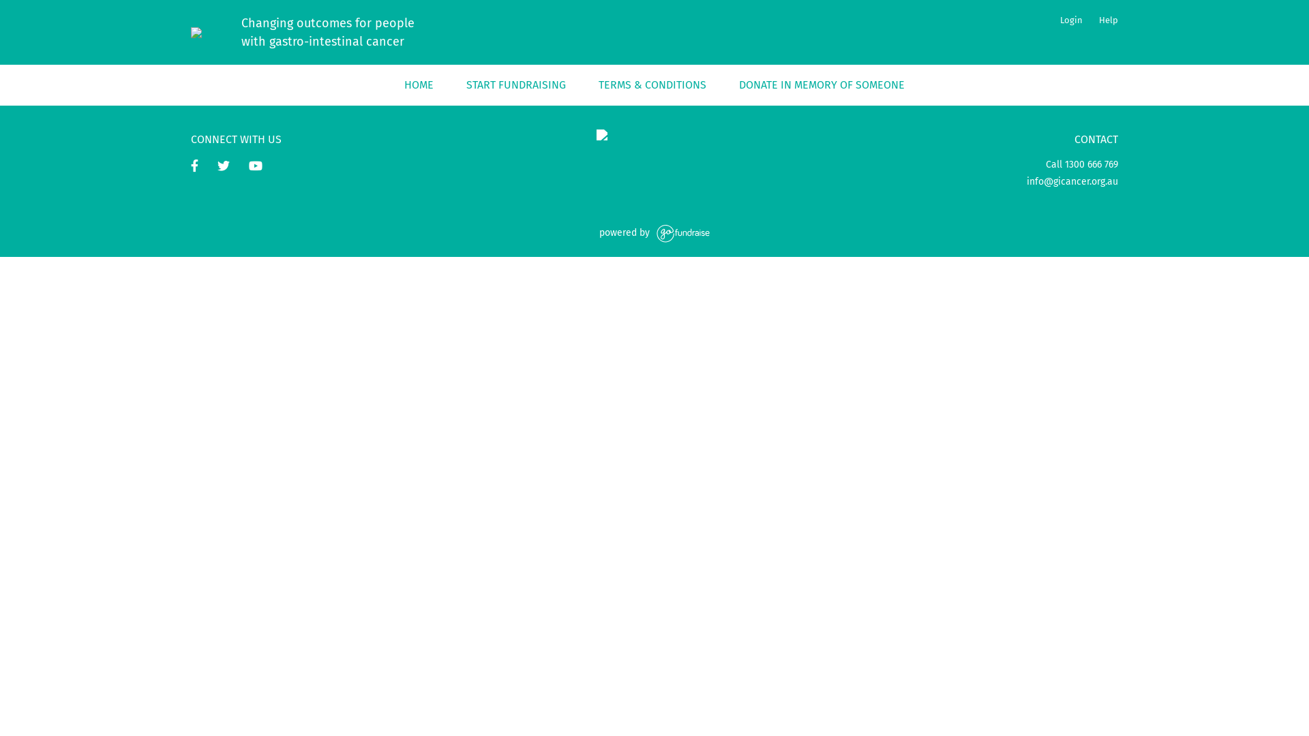 Image resolution: width=1309 pixels, height=736 pixels. I want to click on DONATE IN MEMORY OF SOMEONE, so click(822, 85).